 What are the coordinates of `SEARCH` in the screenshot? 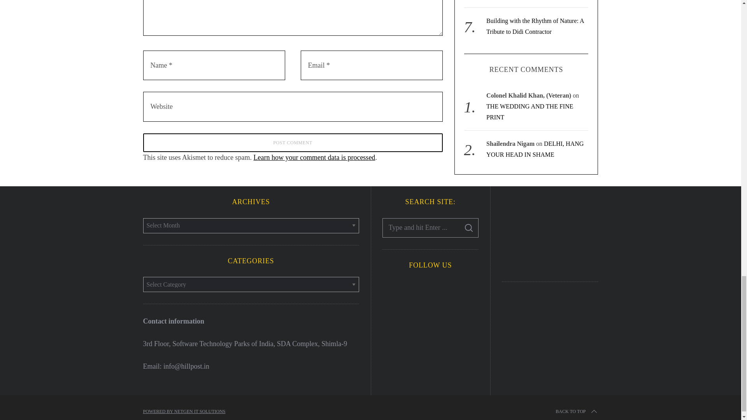 It's located at (469, 228).